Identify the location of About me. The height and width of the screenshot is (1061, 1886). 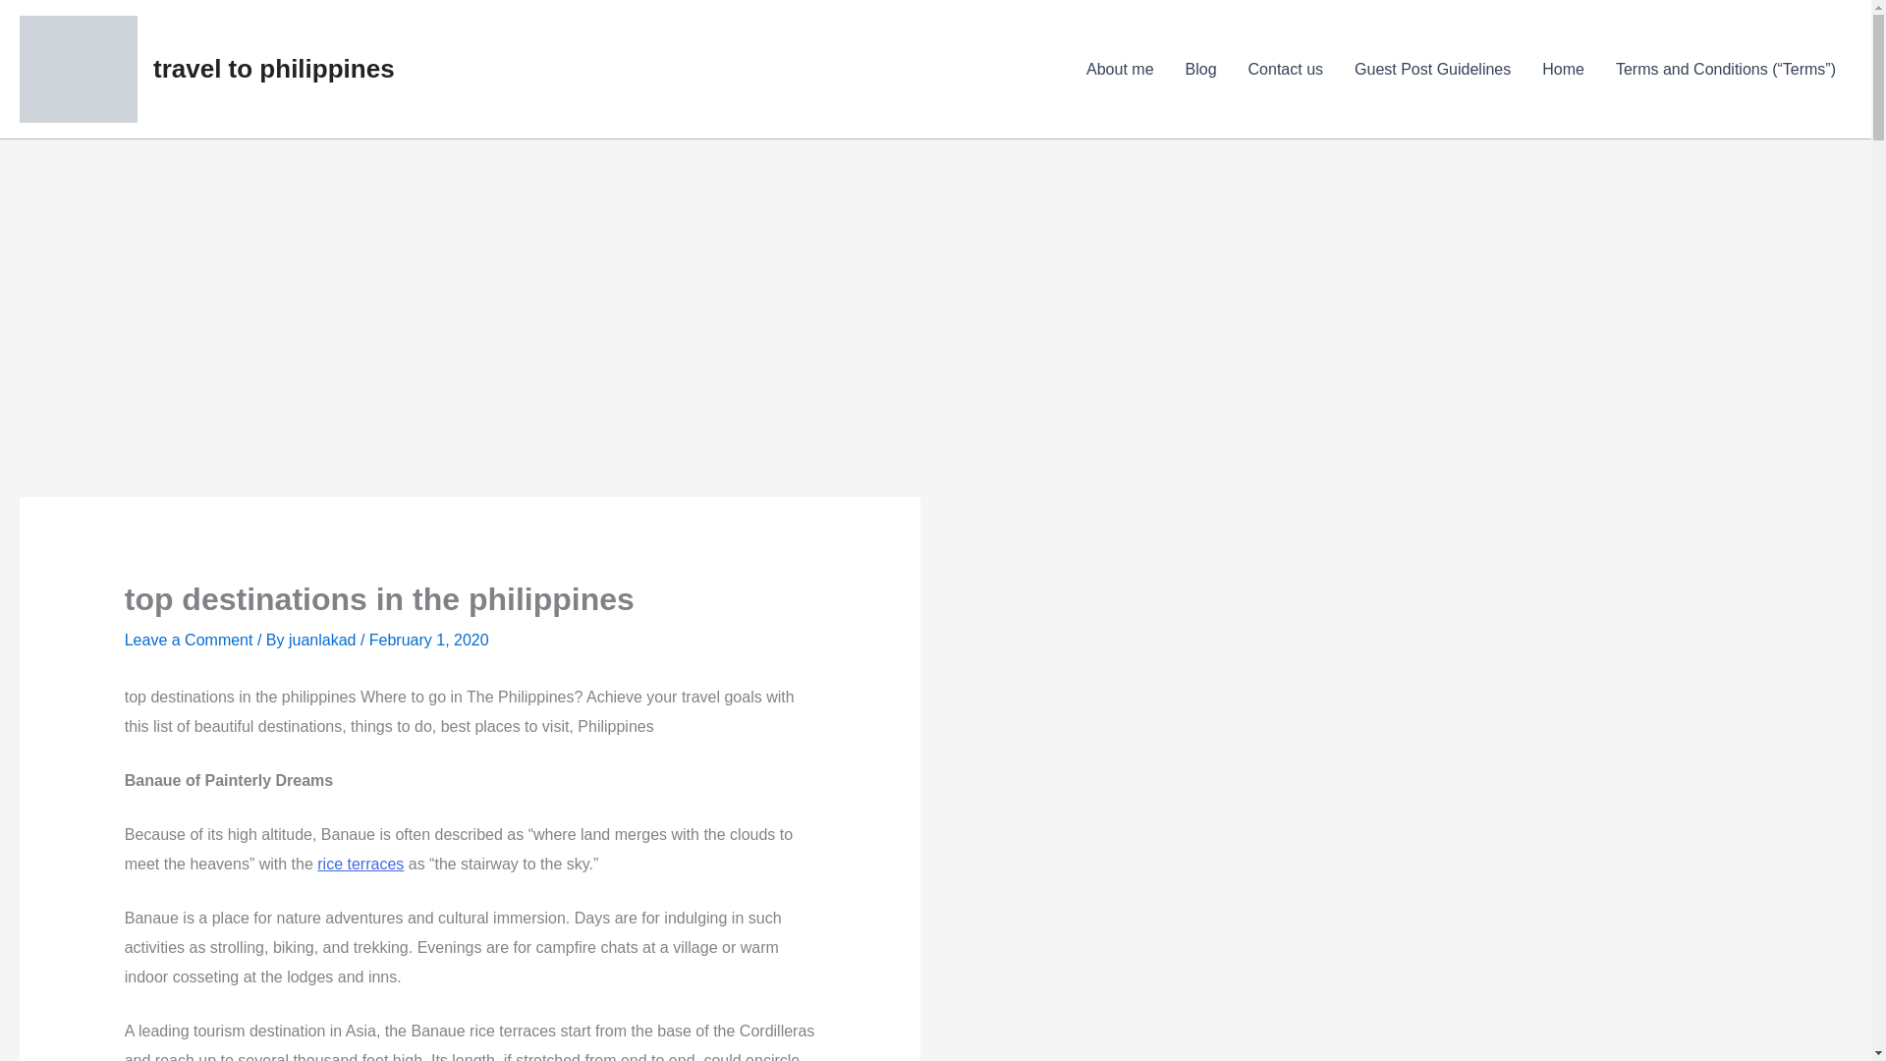
(1120, 69).